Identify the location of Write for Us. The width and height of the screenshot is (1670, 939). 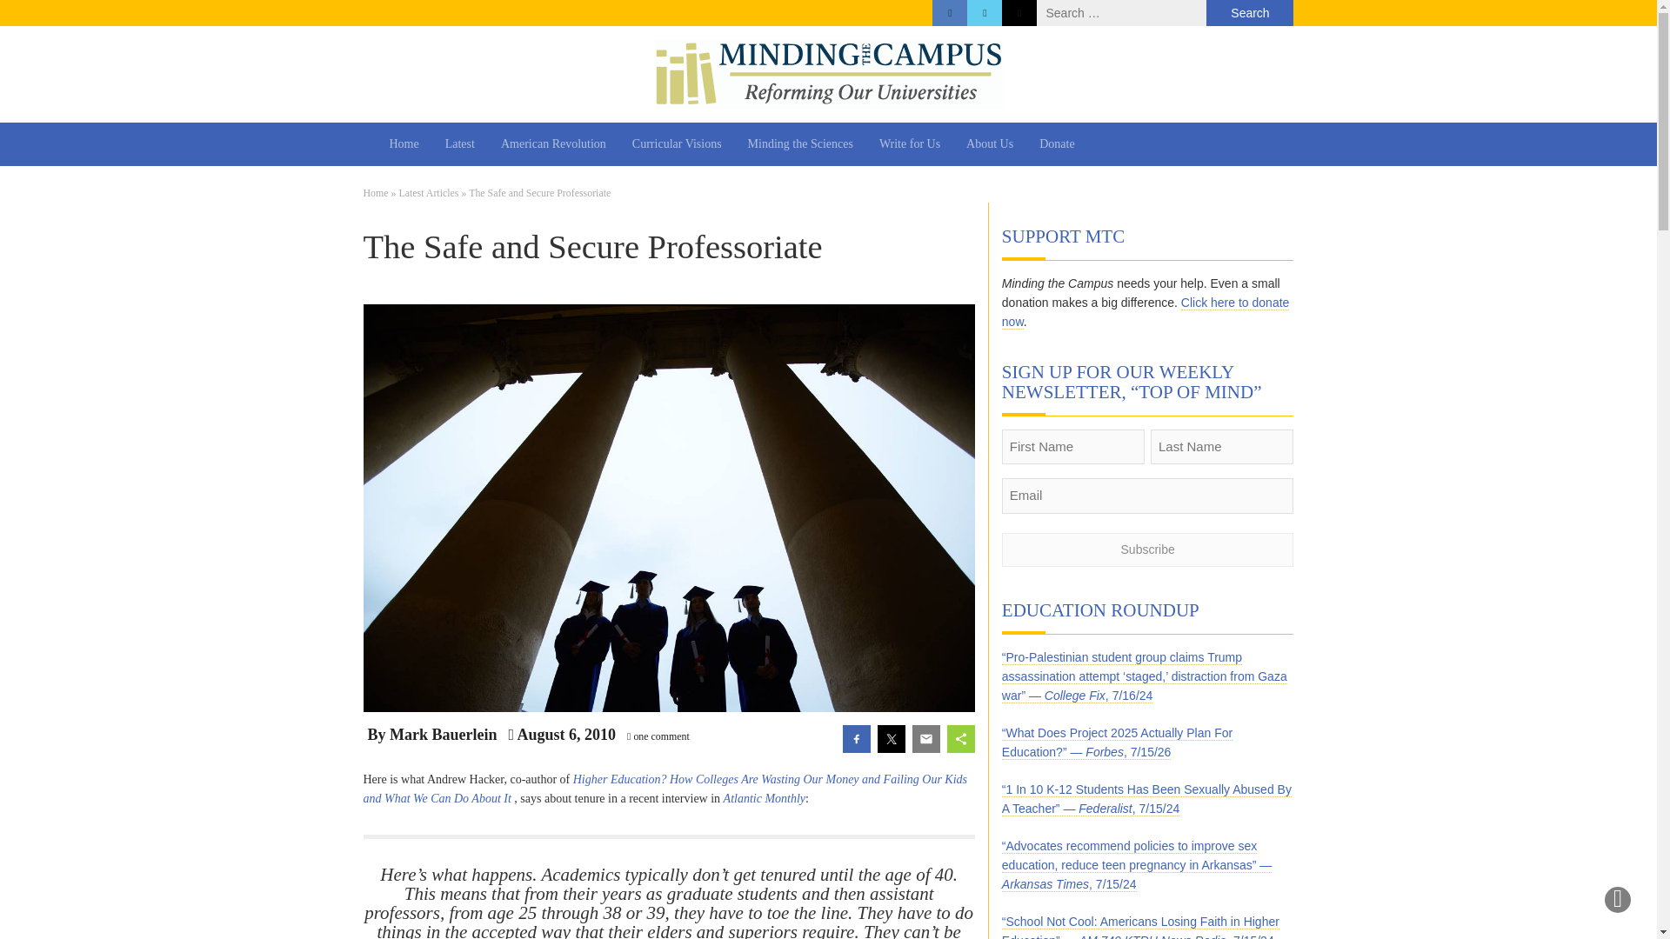
(910, 144).